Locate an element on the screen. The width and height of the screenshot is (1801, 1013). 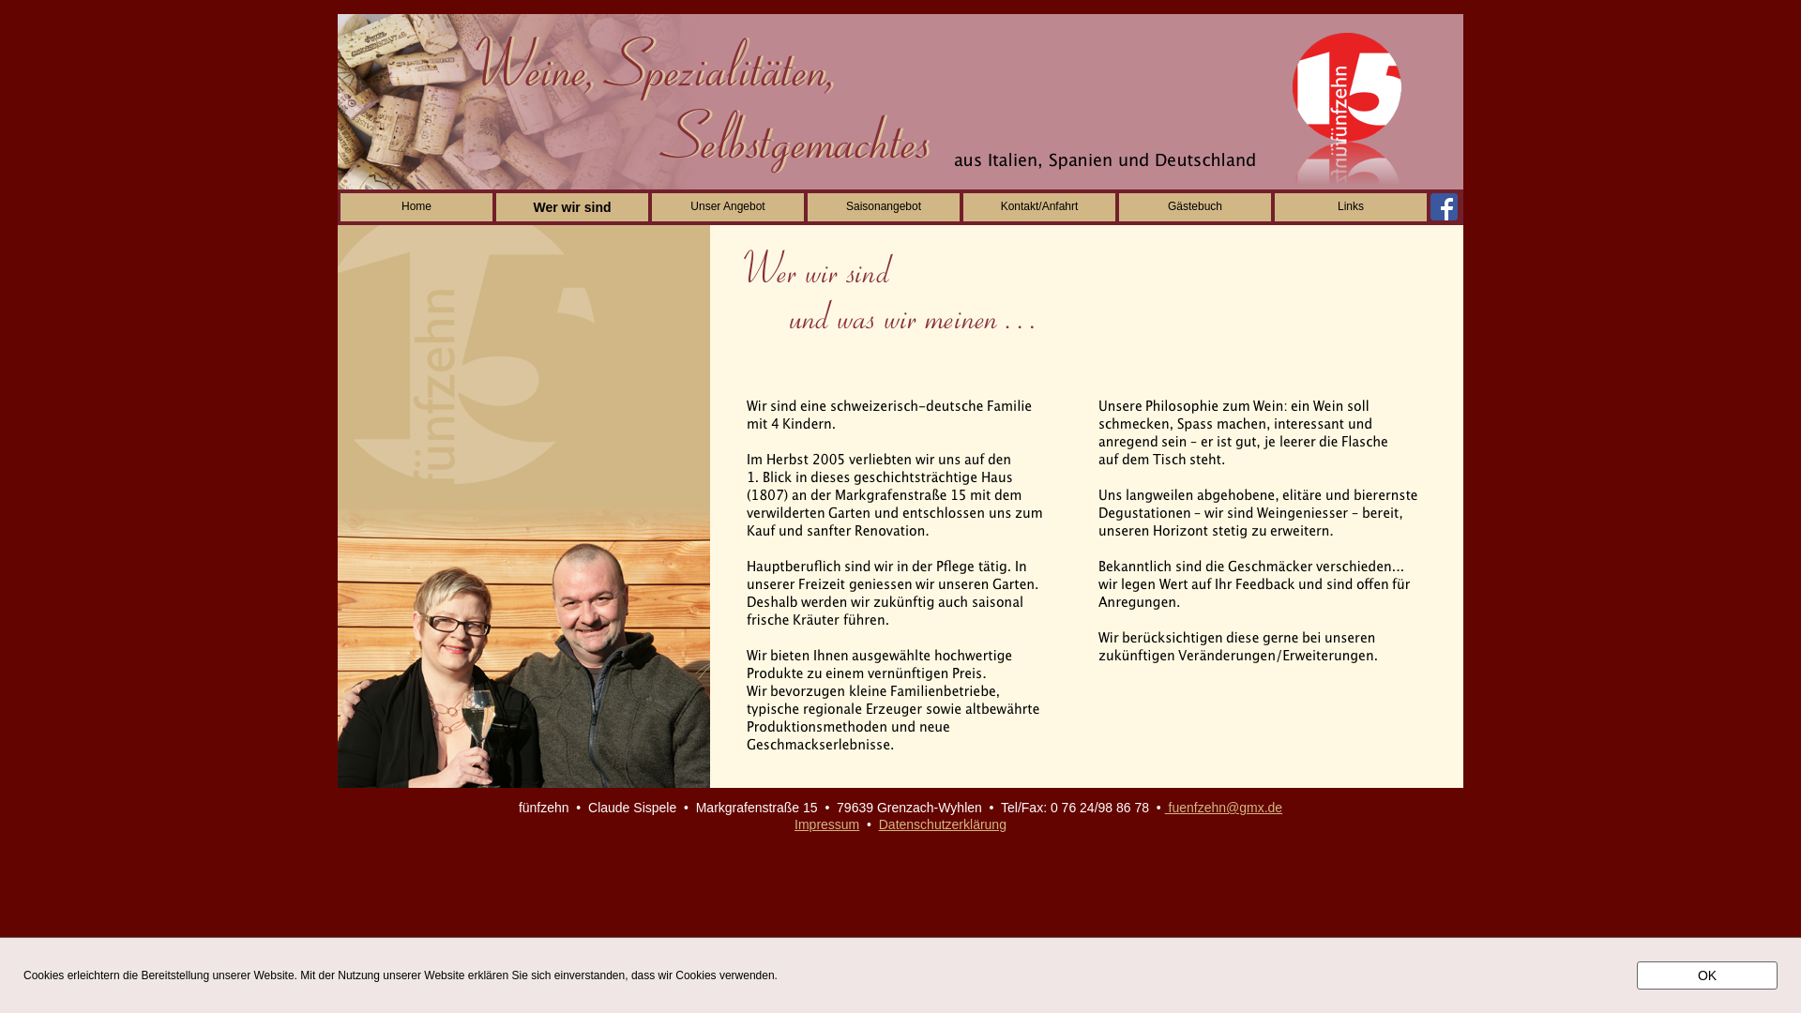
 fuenfzehn@gmx.de is located at coordinates (1224, 808).